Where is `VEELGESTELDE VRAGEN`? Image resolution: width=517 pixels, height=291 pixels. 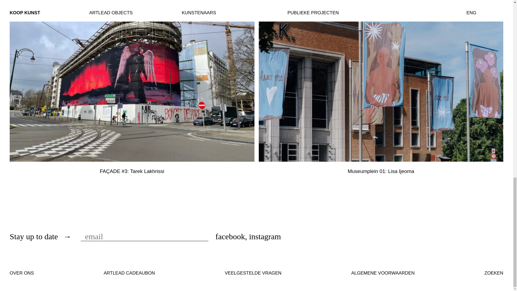 VEELGESTELDE VRAGEN is located at coordinates (253, 273).